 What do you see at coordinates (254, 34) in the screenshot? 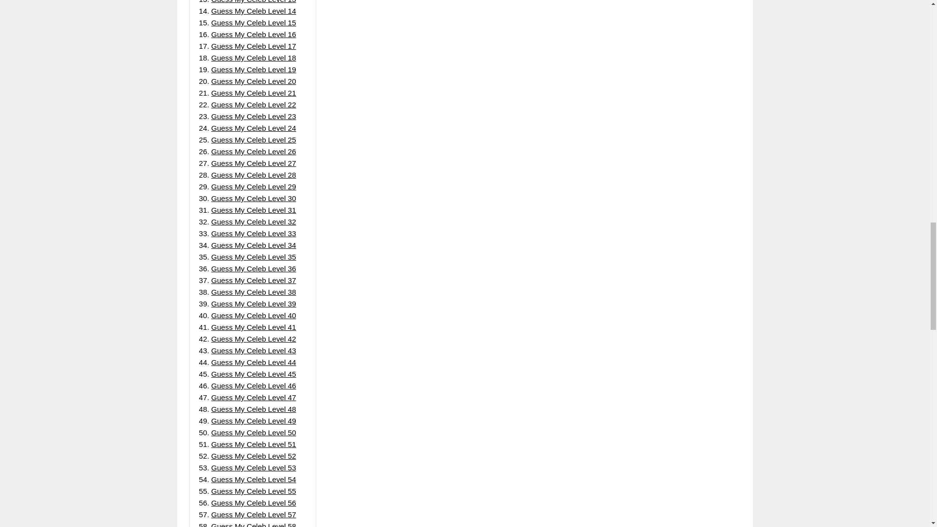
I see `Guess My Celeb Level 16` at bounding box center [254, 34].